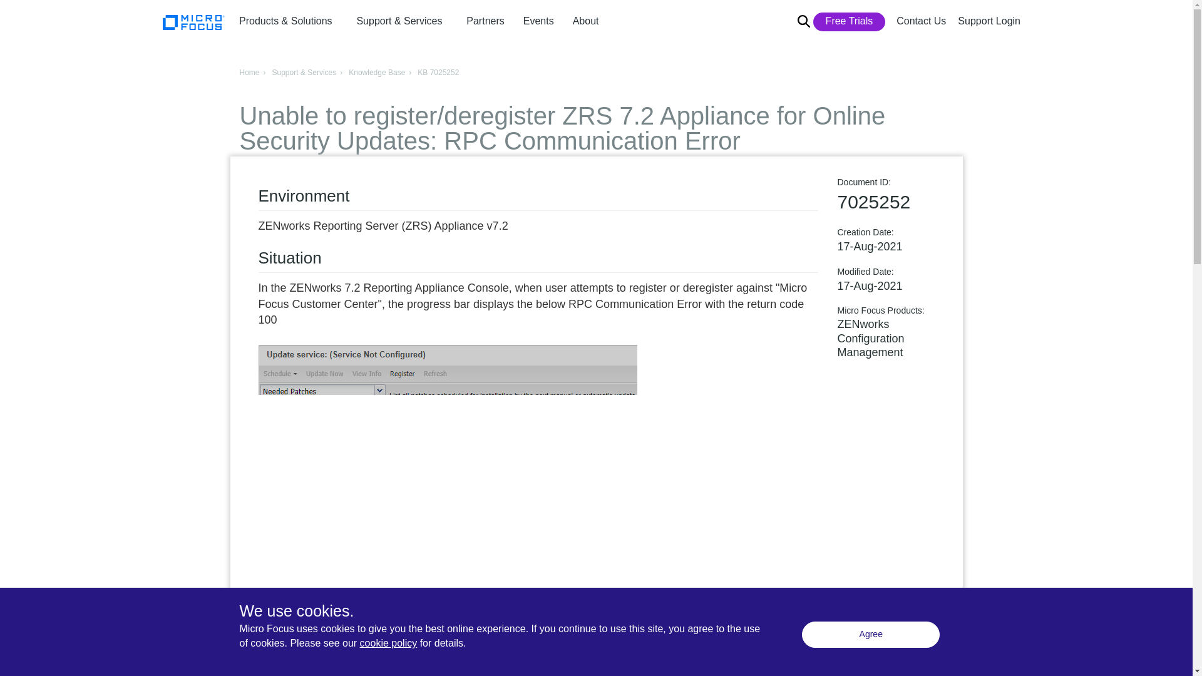 The width and height of the screenshot is (1202, 676). I want to click on cookie policy, so click(388, 643).